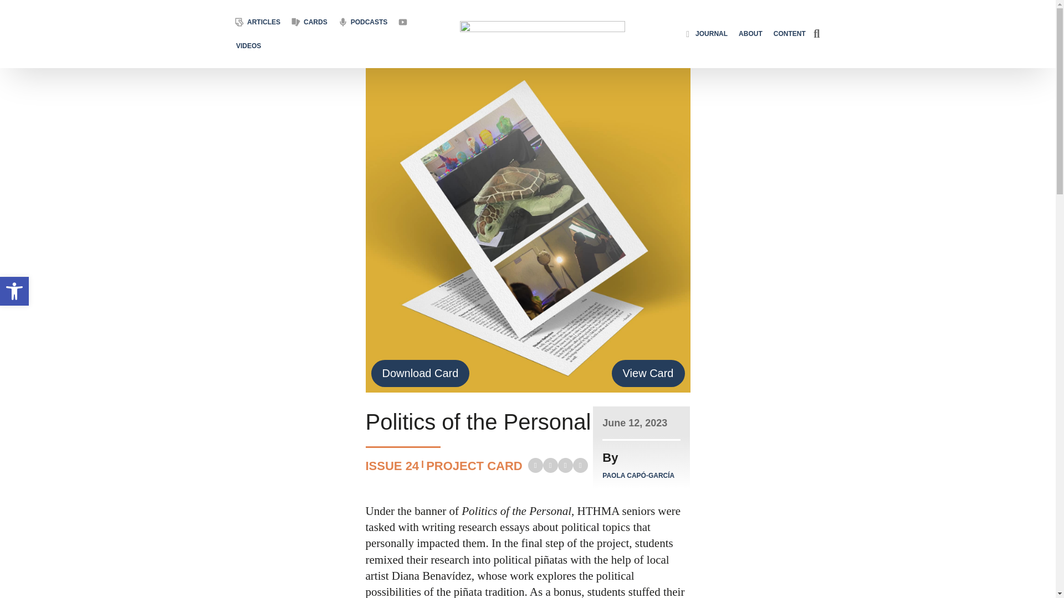 This screenshot has width=1064, height=598. I want to click on JOURNAL, so click(711, 30).